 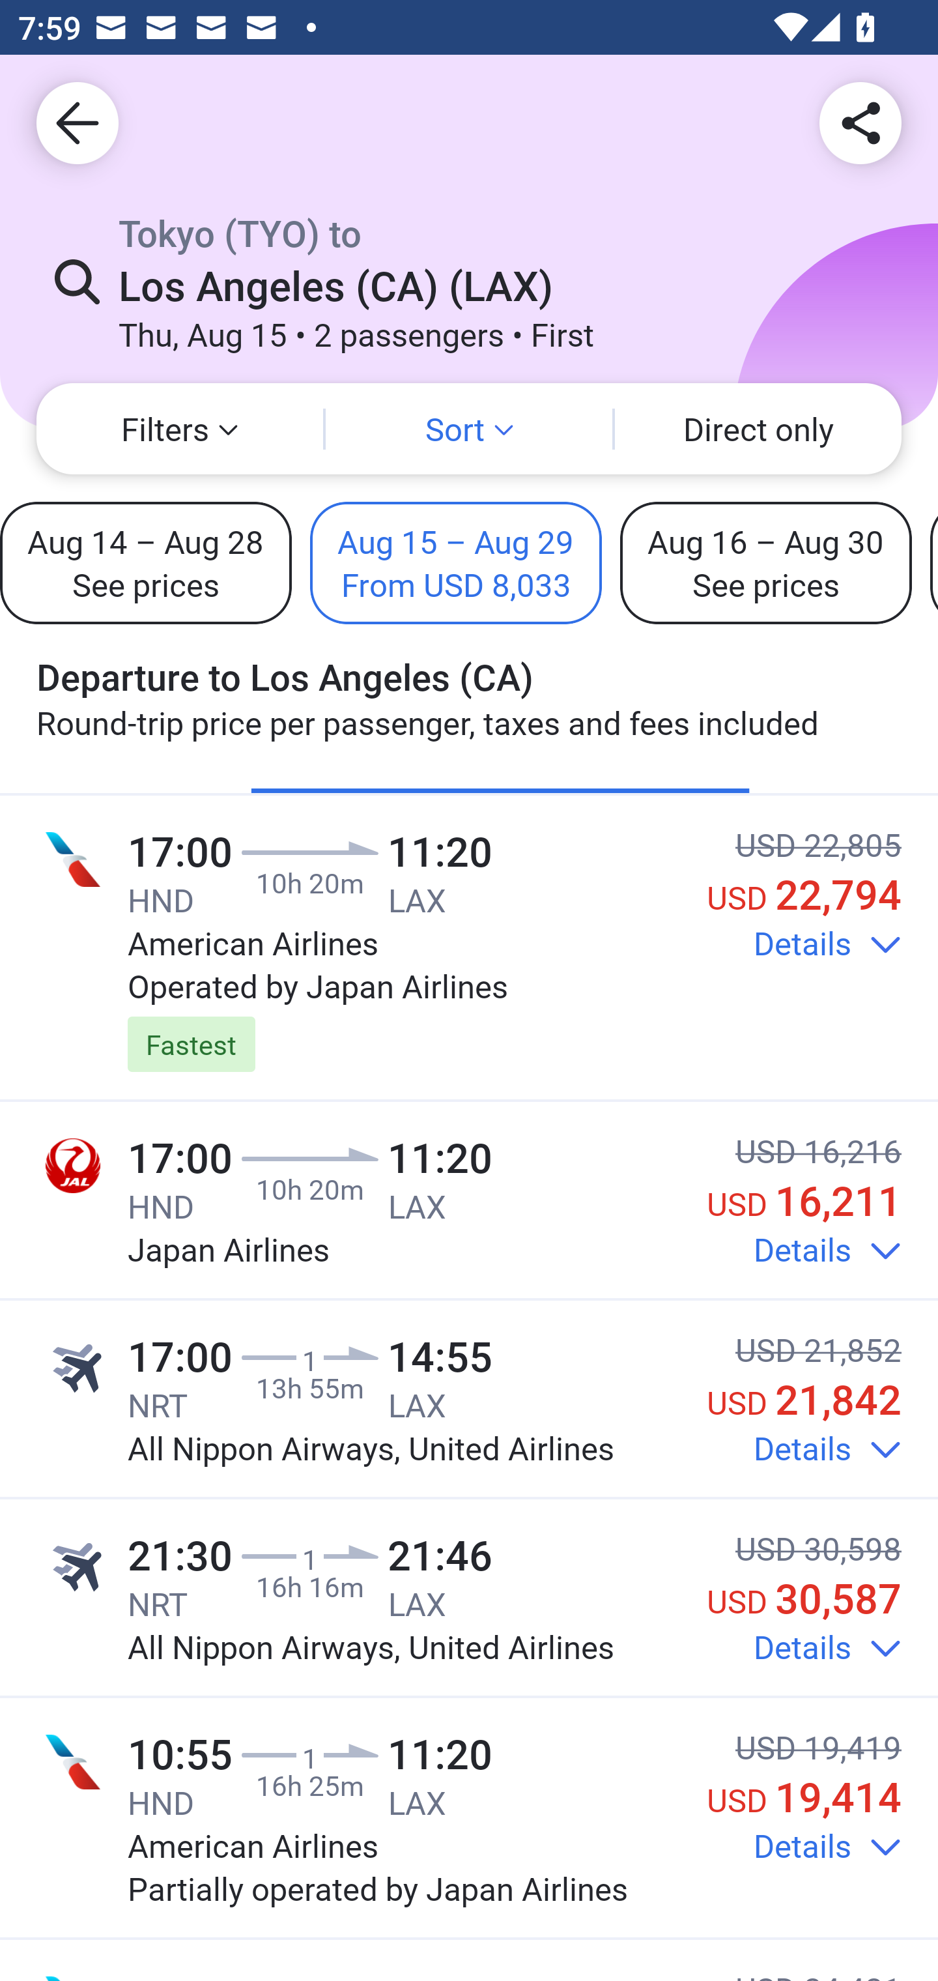 What do you see at coordinates (765, 562) in the screenshot?
I see `Aug 16 – Aug 30 See prices` at bounding box center [765, 562].